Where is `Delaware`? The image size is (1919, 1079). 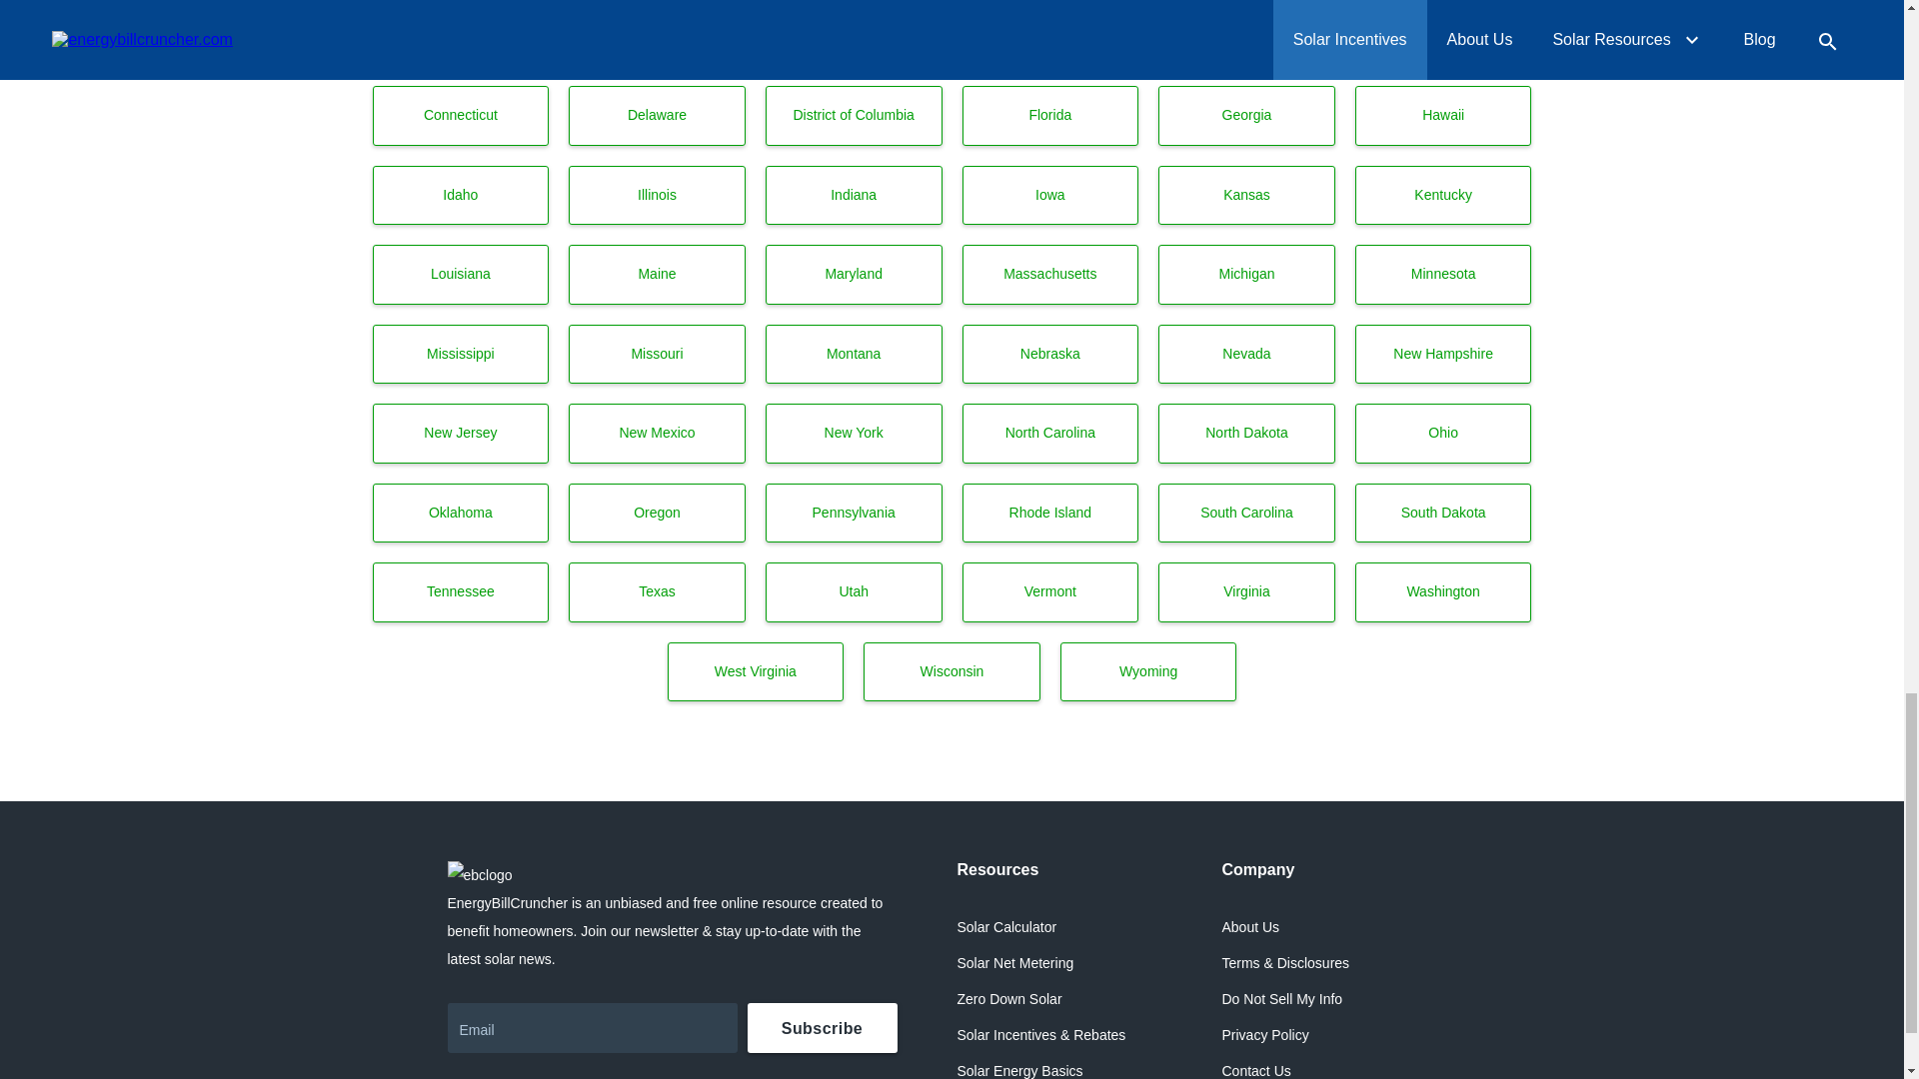 Delaware is located at coordinates (657, 116).